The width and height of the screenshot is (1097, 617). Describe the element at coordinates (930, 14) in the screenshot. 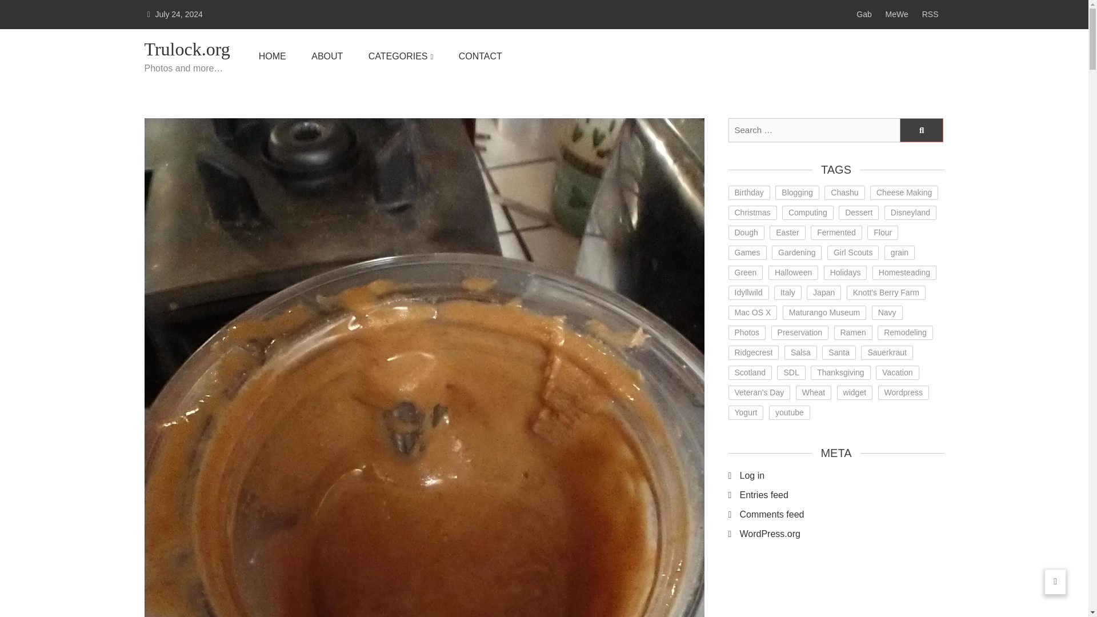

I see `RSS` at that location.